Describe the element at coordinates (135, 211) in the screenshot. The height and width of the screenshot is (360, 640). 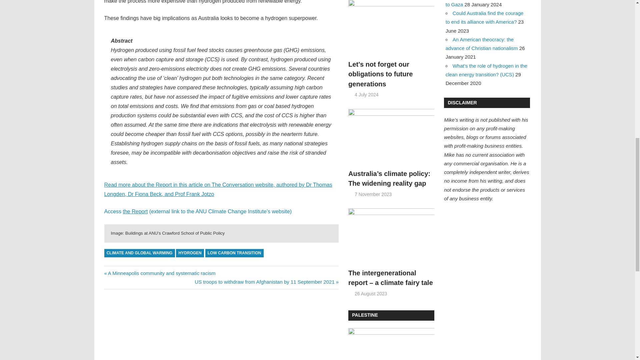
I see `the Report` at that location.